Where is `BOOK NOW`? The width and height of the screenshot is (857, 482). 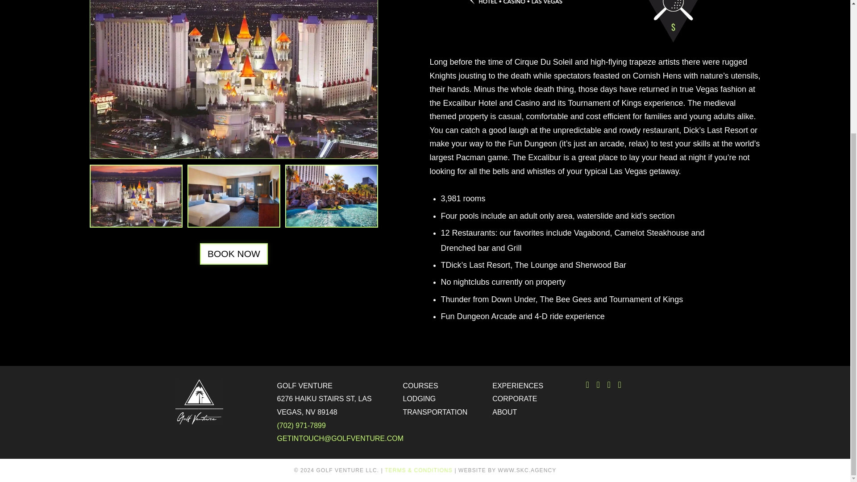
BOOK NOW is located at coordinates (233, 253).